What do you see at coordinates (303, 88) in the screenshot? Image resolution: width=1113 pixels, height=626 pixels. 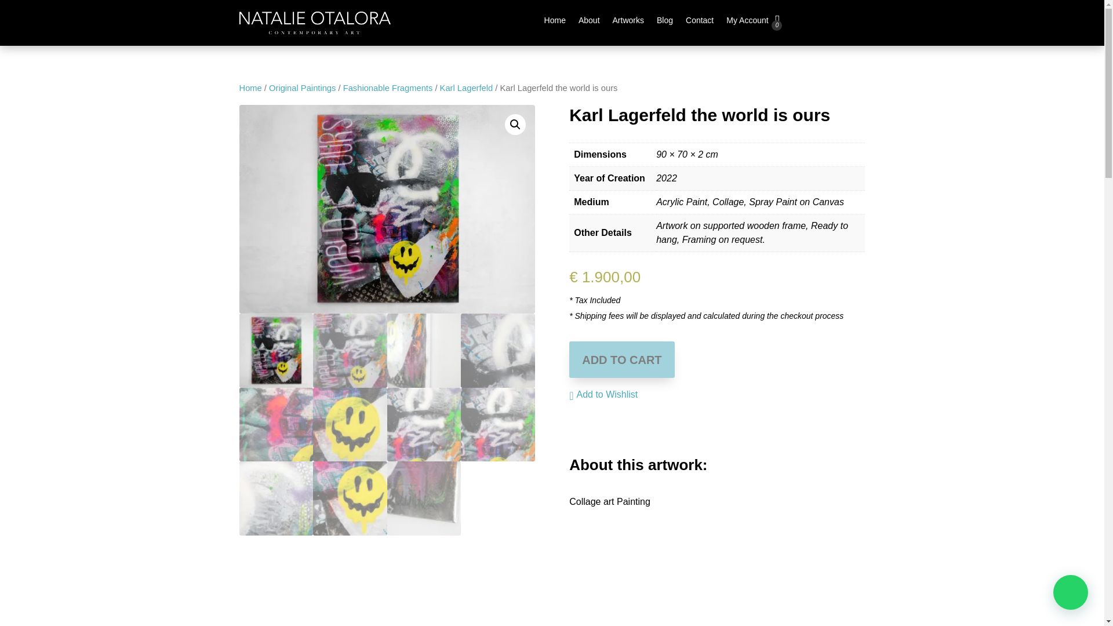 I see `Original Paintings` at bounding box center [303, 88].